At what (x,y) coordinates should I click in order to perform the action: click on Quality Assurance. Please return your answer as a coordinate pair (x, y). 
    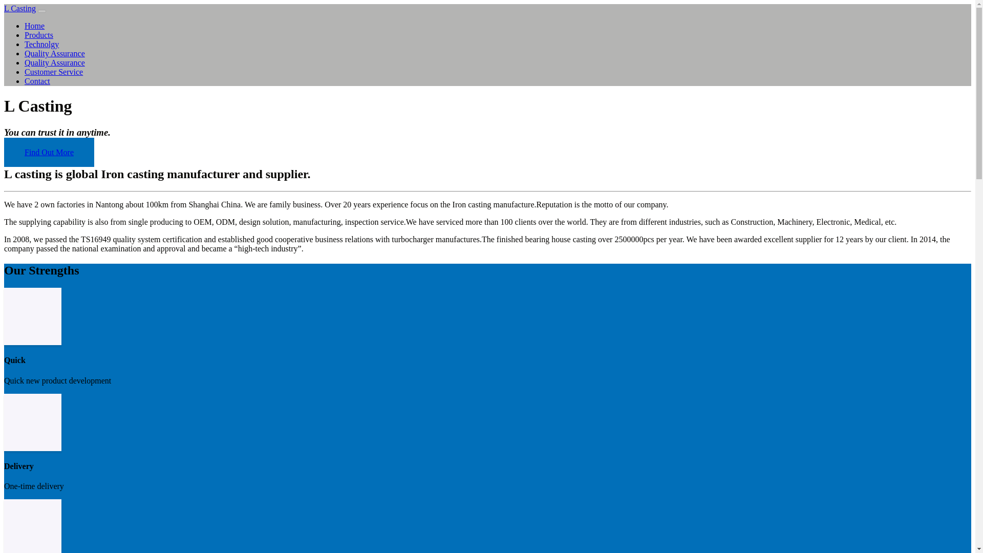
    Looking at the image, I should click on (54, 62).